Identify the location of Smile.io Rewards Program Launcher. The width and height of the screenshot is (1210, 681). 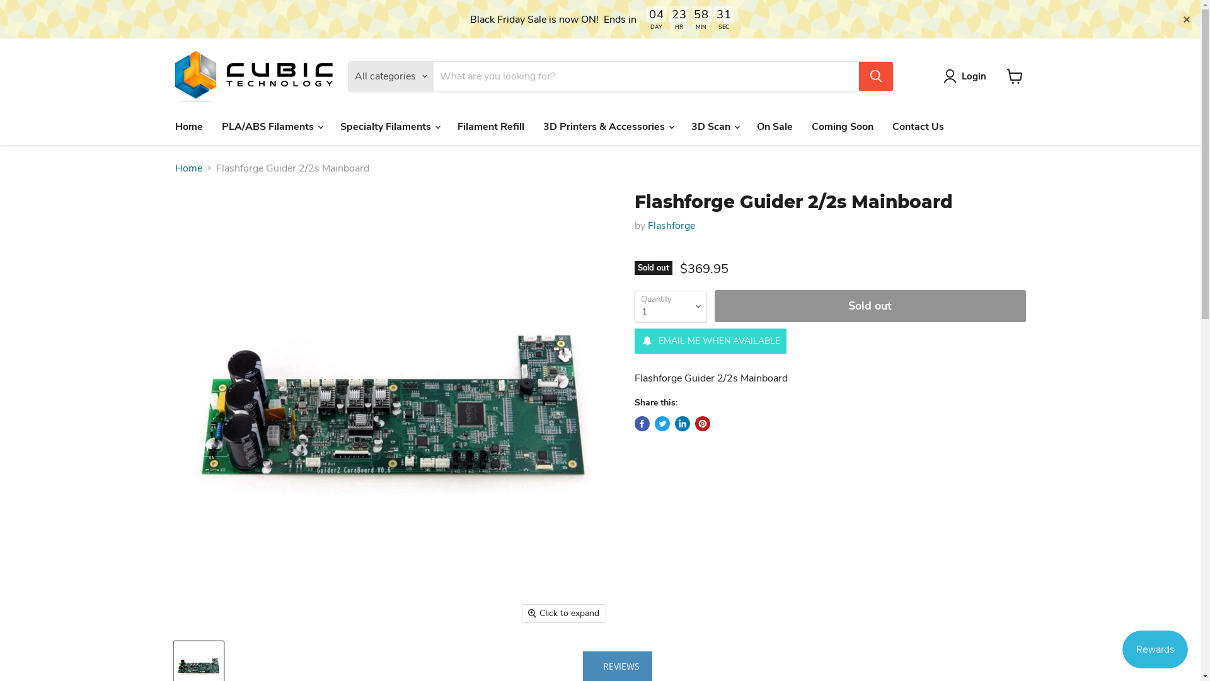
(1155, 649).